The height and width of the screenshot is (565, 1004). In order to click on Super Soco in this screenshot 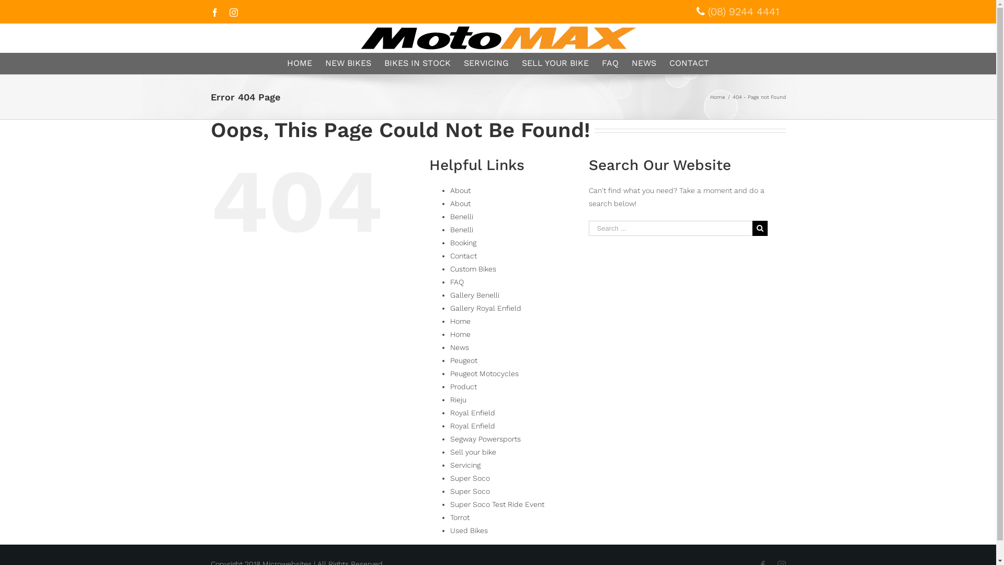, I will do `click(470, 491)`.